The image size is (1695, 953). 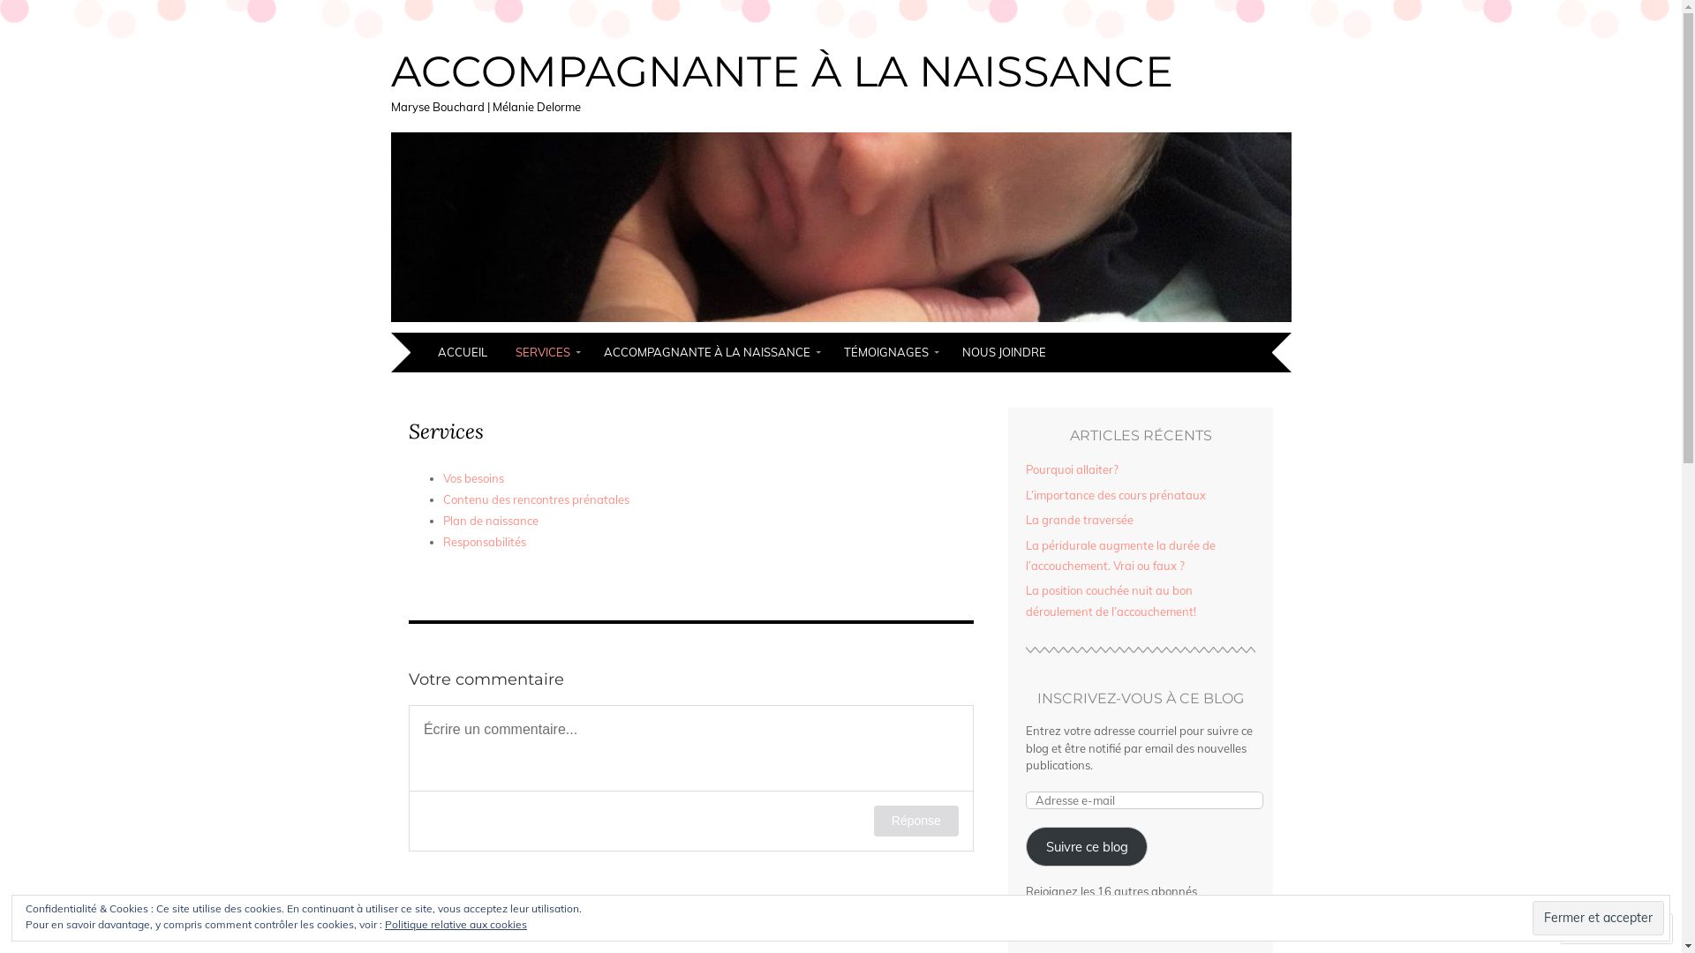 What do you see at coordinates (1087, 847) in the screenshot?
I see `Suivre ce blog` at bounding box center [1087, 847].